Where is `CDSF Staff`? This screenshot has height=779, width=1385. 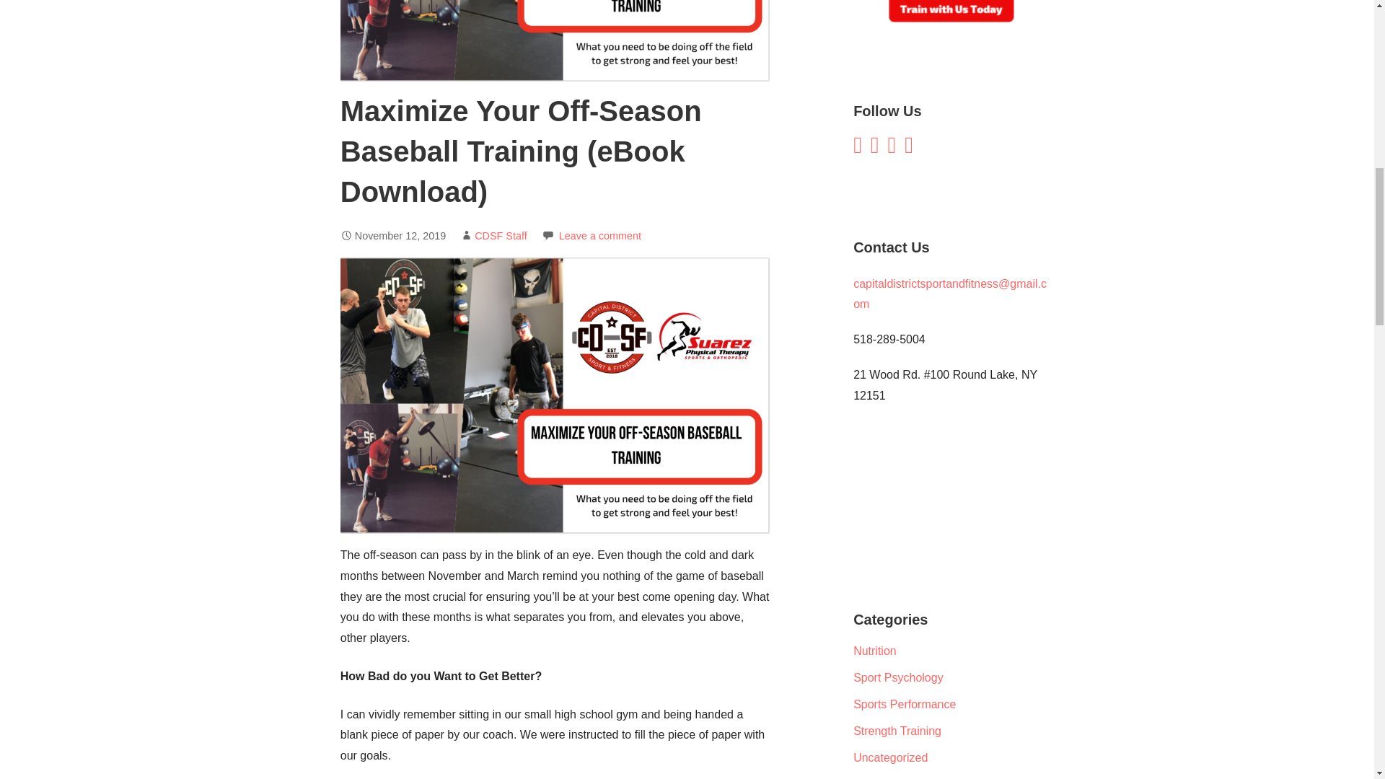
CDSF Staff is located at coordinates (501, 235).